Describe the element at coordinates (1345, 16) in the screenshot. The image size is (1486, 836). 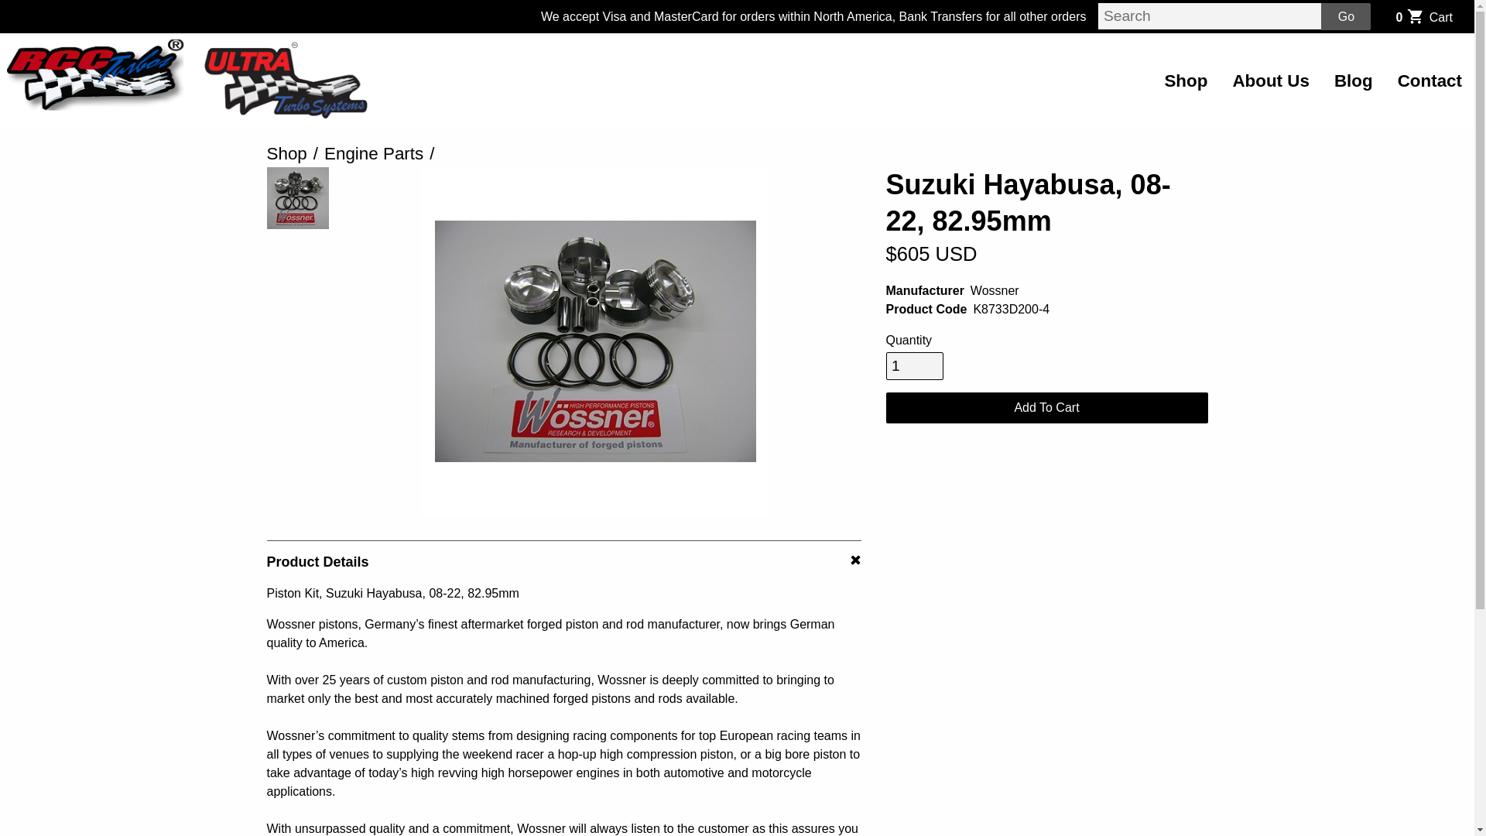
I see `Go` at that location.